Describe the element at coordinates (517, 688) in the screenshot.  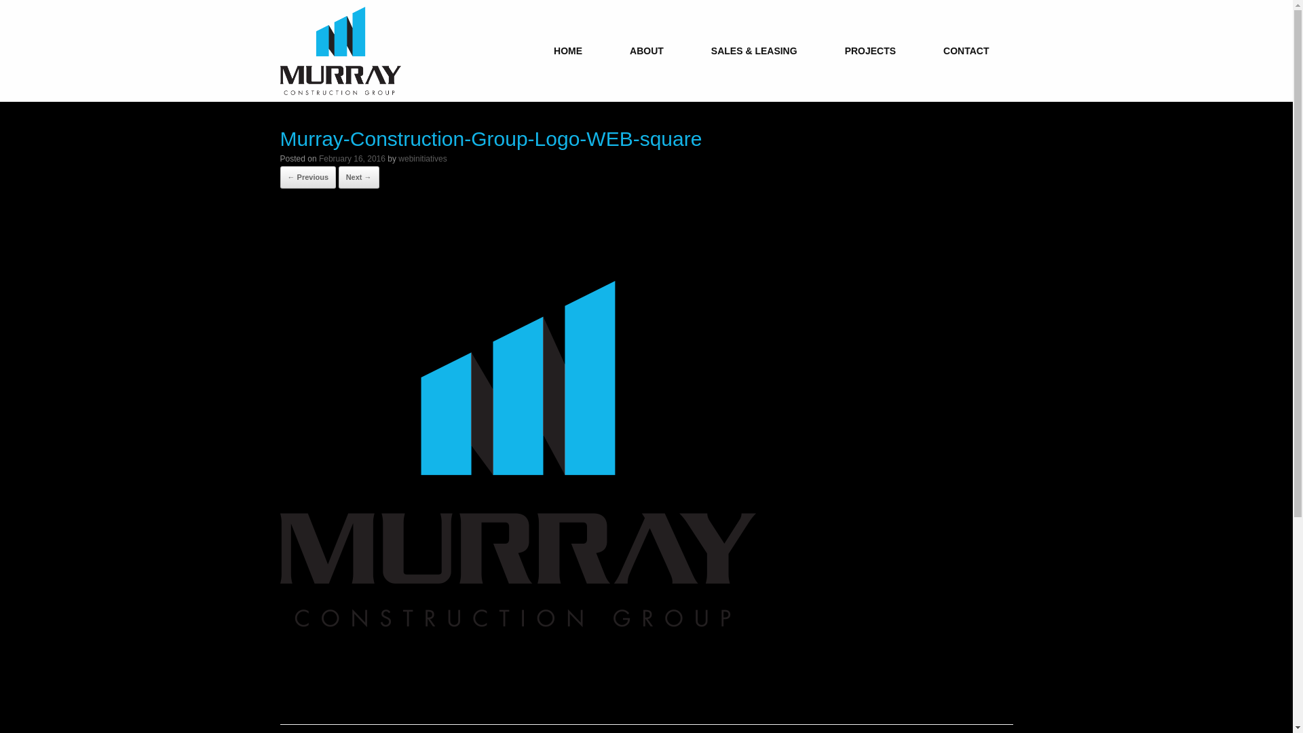
I see `Murray-Construction-Group-Logo-WEB-square` at that location.